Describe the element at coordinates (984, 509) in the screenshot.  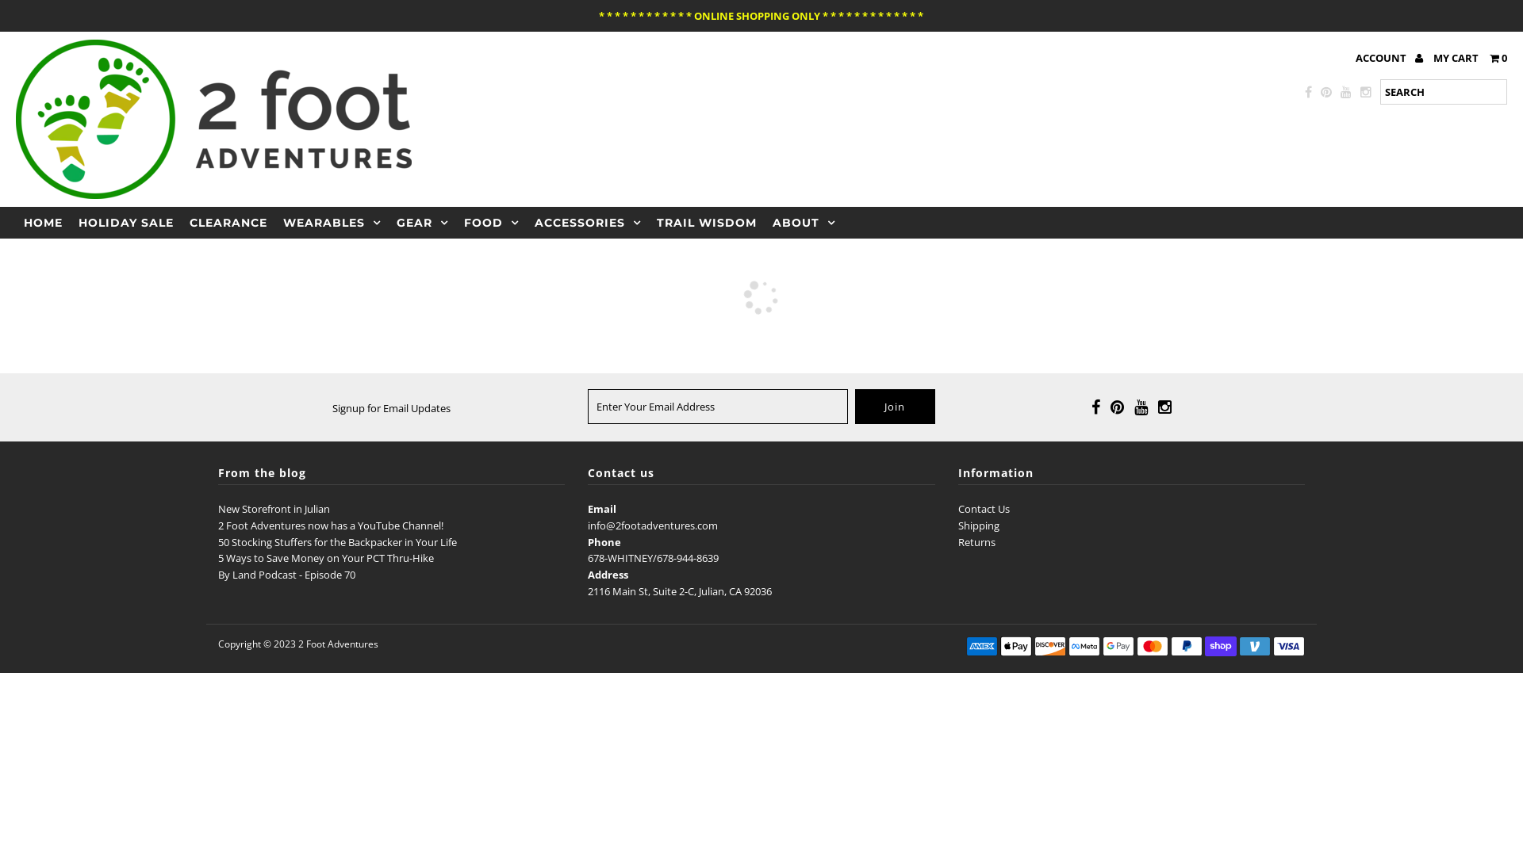
I see `Contact Us` at that location.